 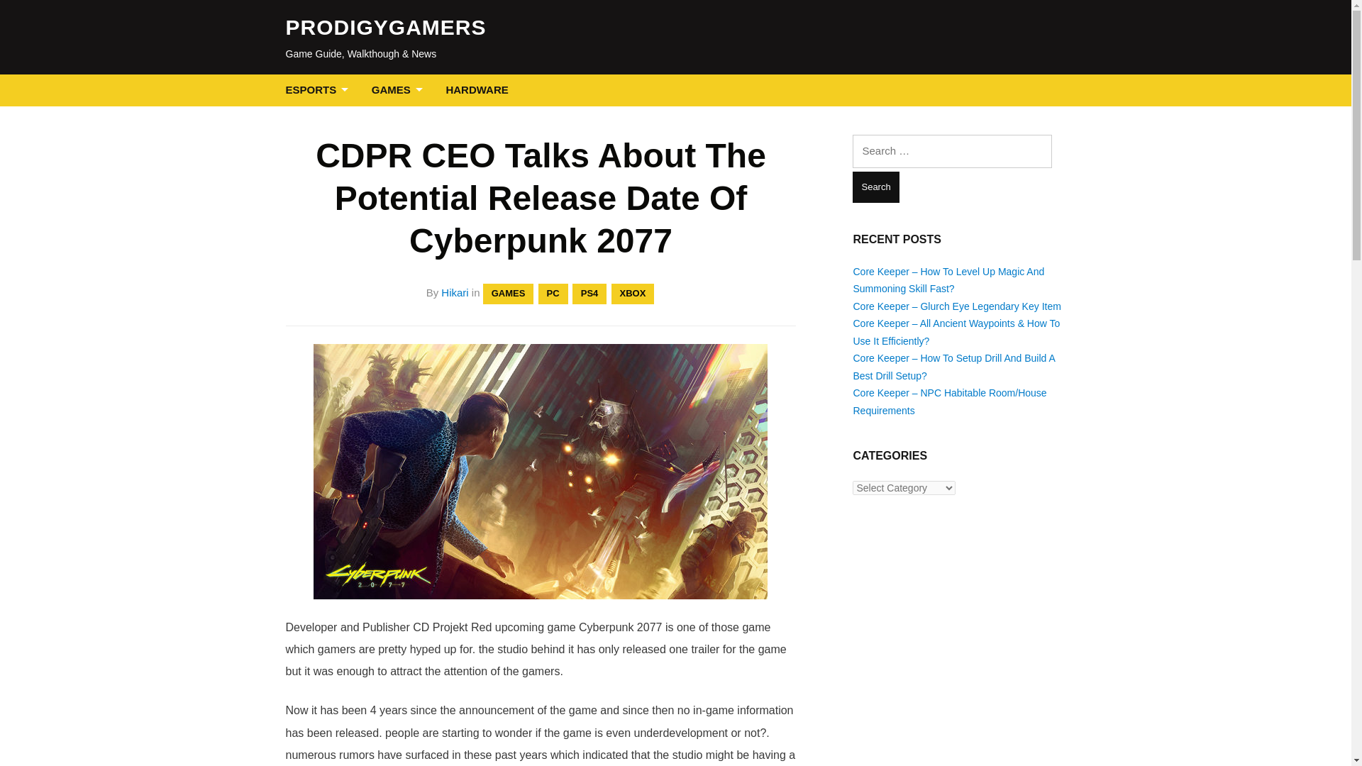 What do you see at coordinates (875, 187) in the screenshot?
I see `Search` at bounding box center [875, 187].